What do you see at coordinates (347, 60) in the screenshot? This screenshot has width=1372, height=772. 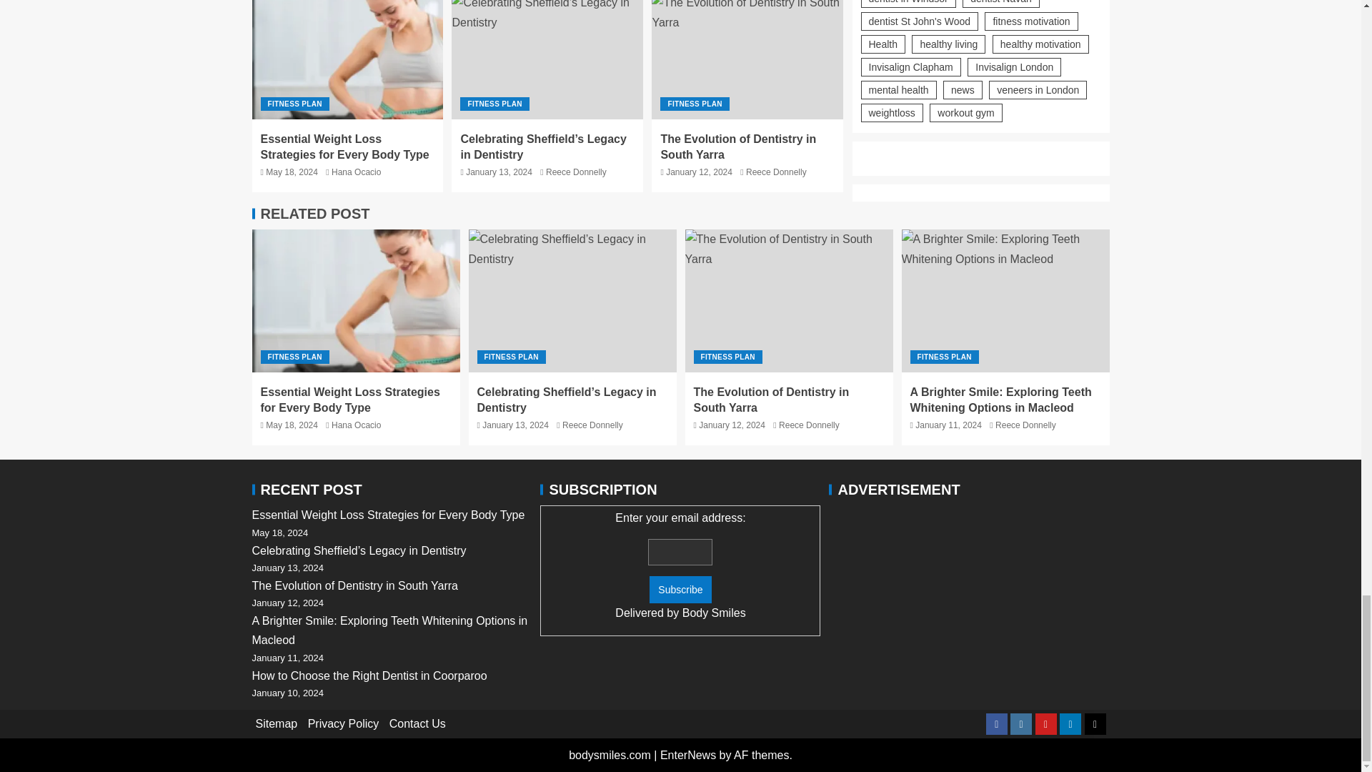 I see `weight loss strategies` at bounding box center [347, 60].